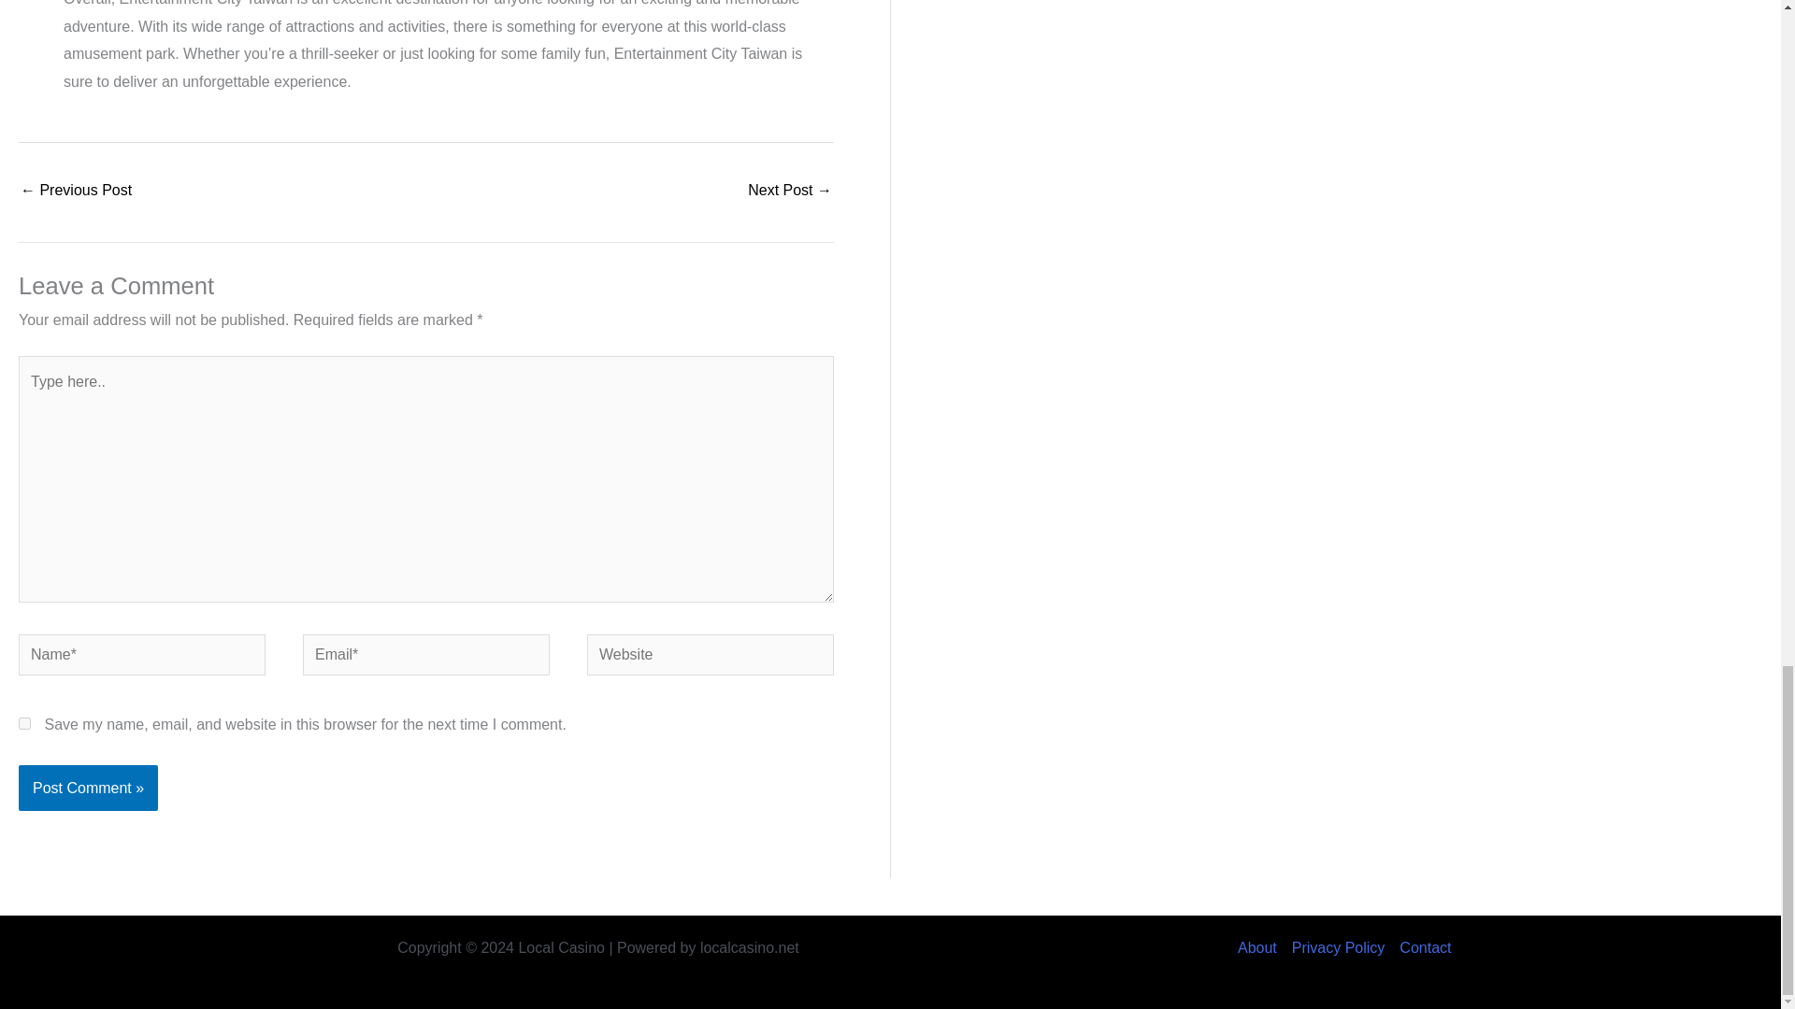 The height and width of the screenshot is (1009, 1795). What do you see at coordinates (790, 191) in the screenshot?
I see `SBOBET Review - Judi Casino And Sports Betting` at bounding box center [790, 191].